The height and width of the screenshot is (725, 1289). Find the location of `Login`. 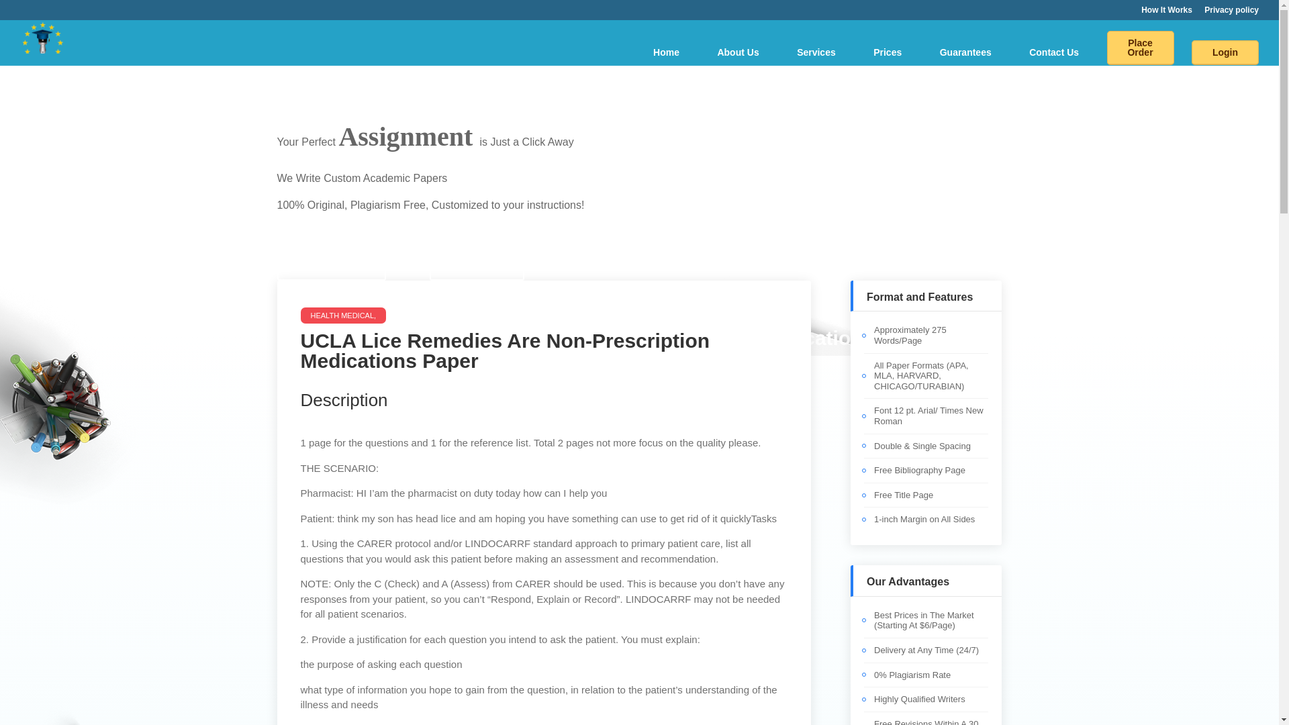

Login is located at coordinates (1225, 52).